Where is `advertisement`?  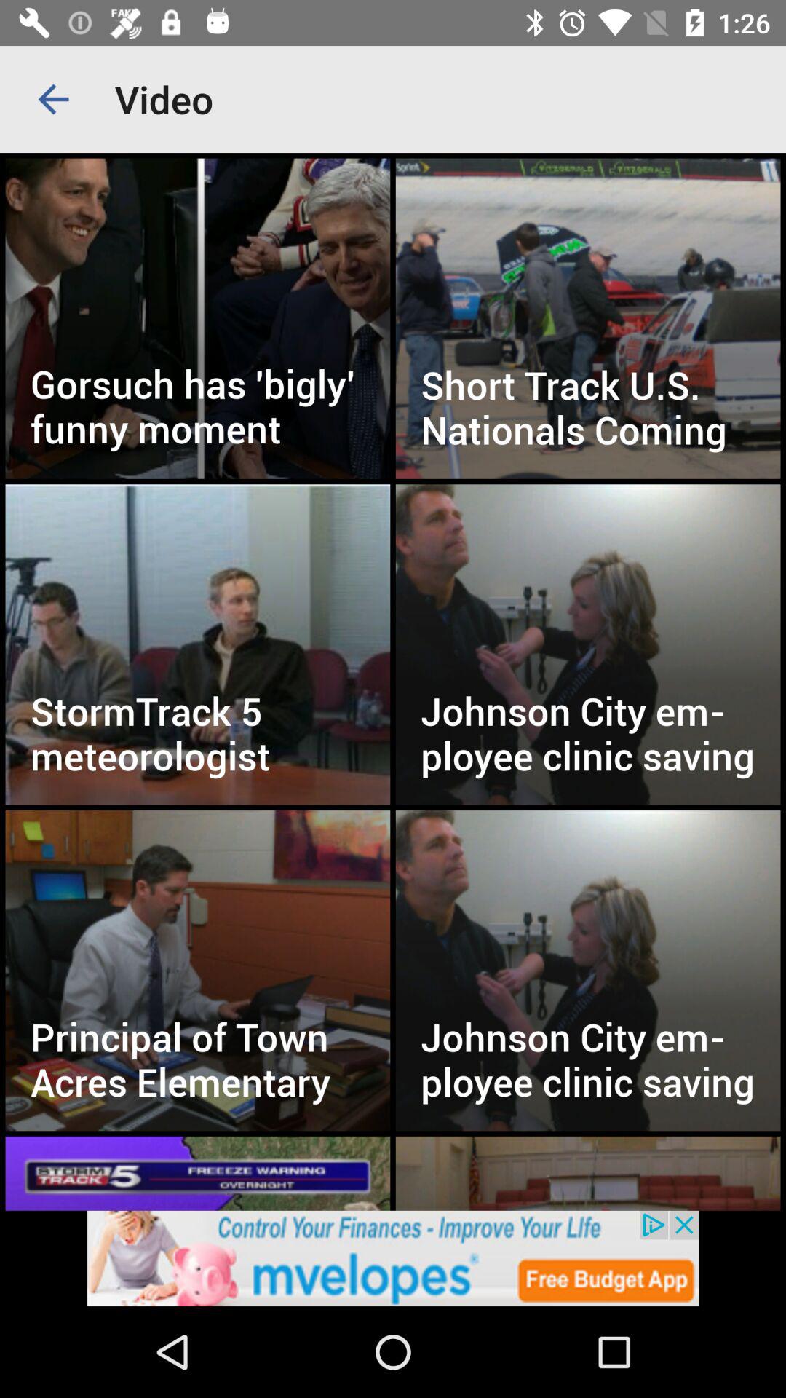
advertisement is located at coordinates (393, 1258).